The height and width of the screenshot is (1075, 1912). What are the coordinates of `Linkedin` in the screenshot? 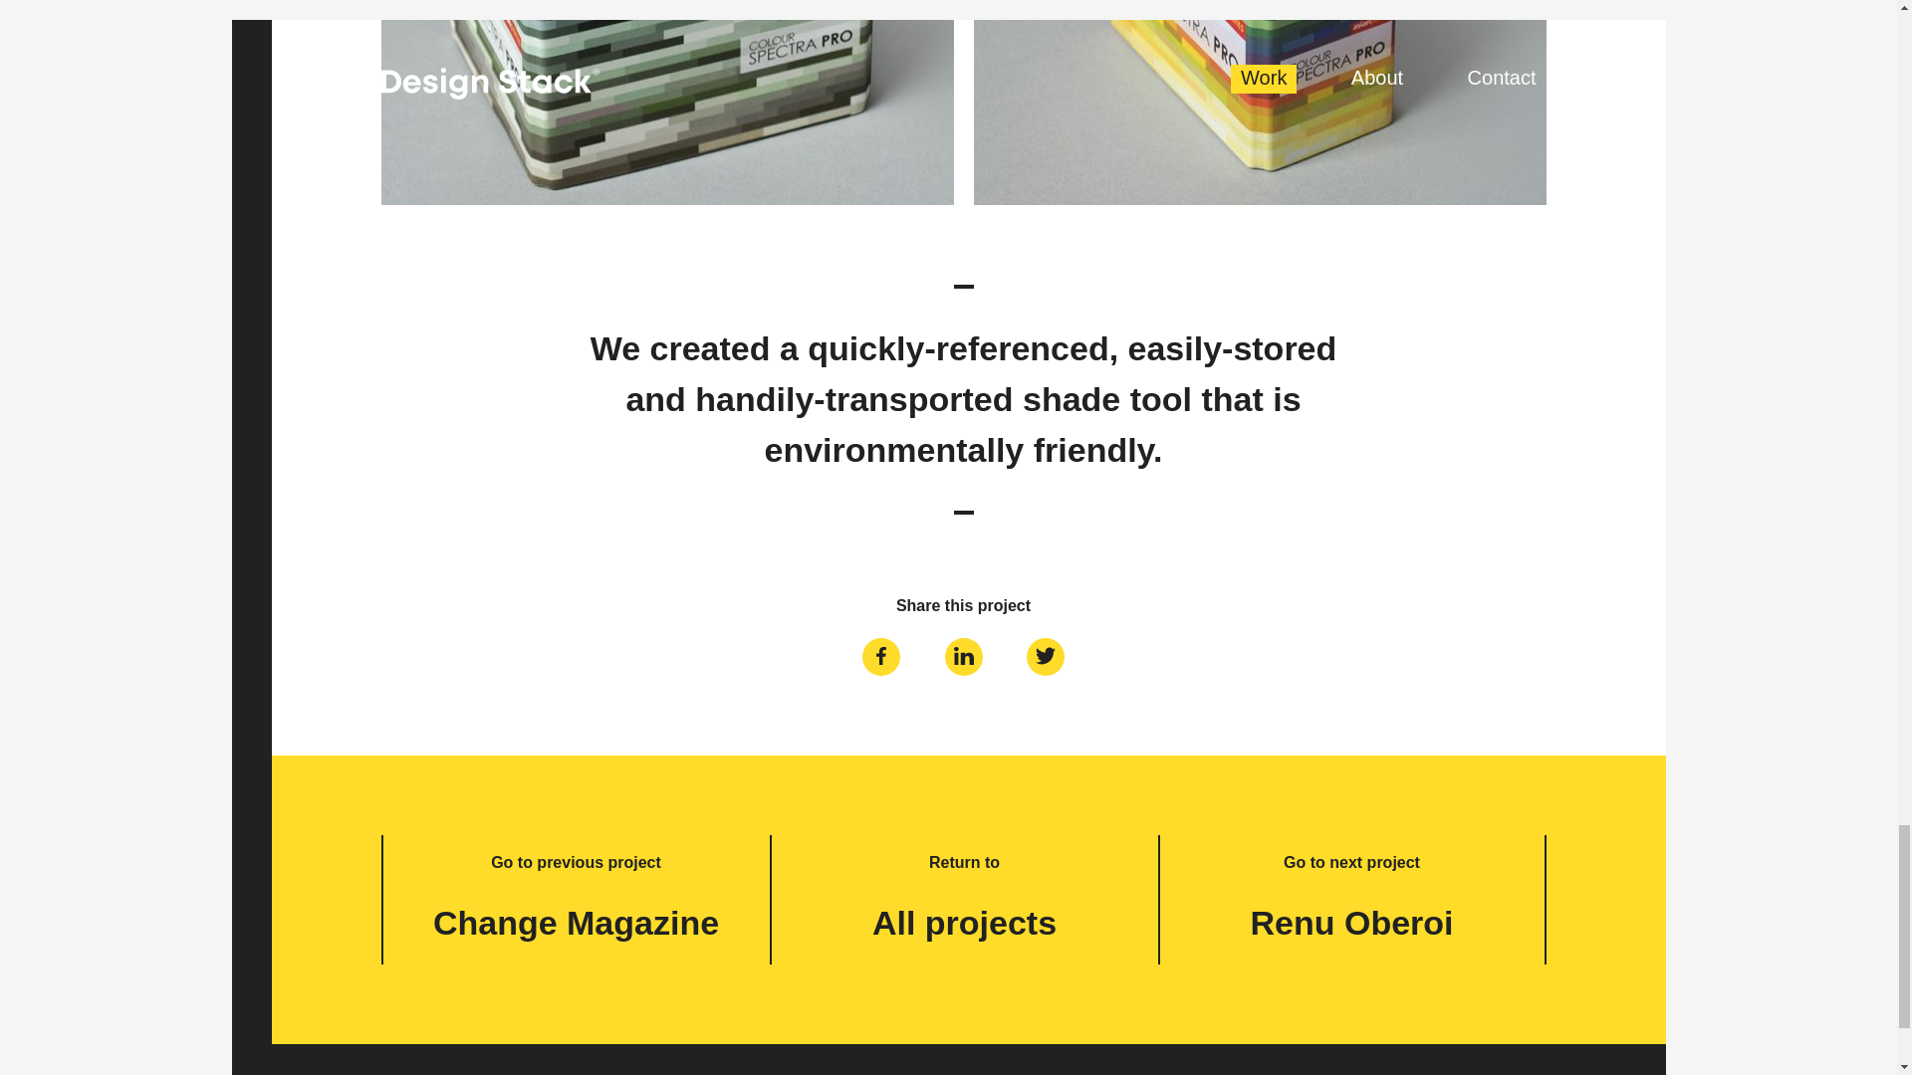 It's located at (964, 655).